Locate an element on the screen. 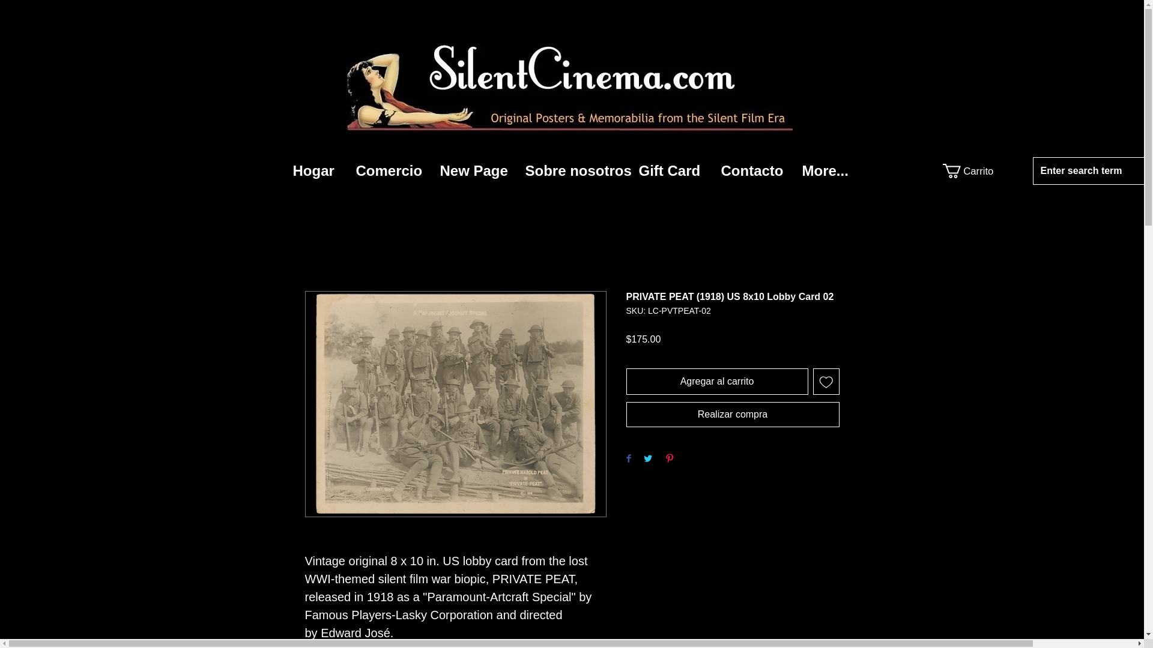 The image size is (1153, 648). Sobre nosotros is located at coordinates (573, 170).